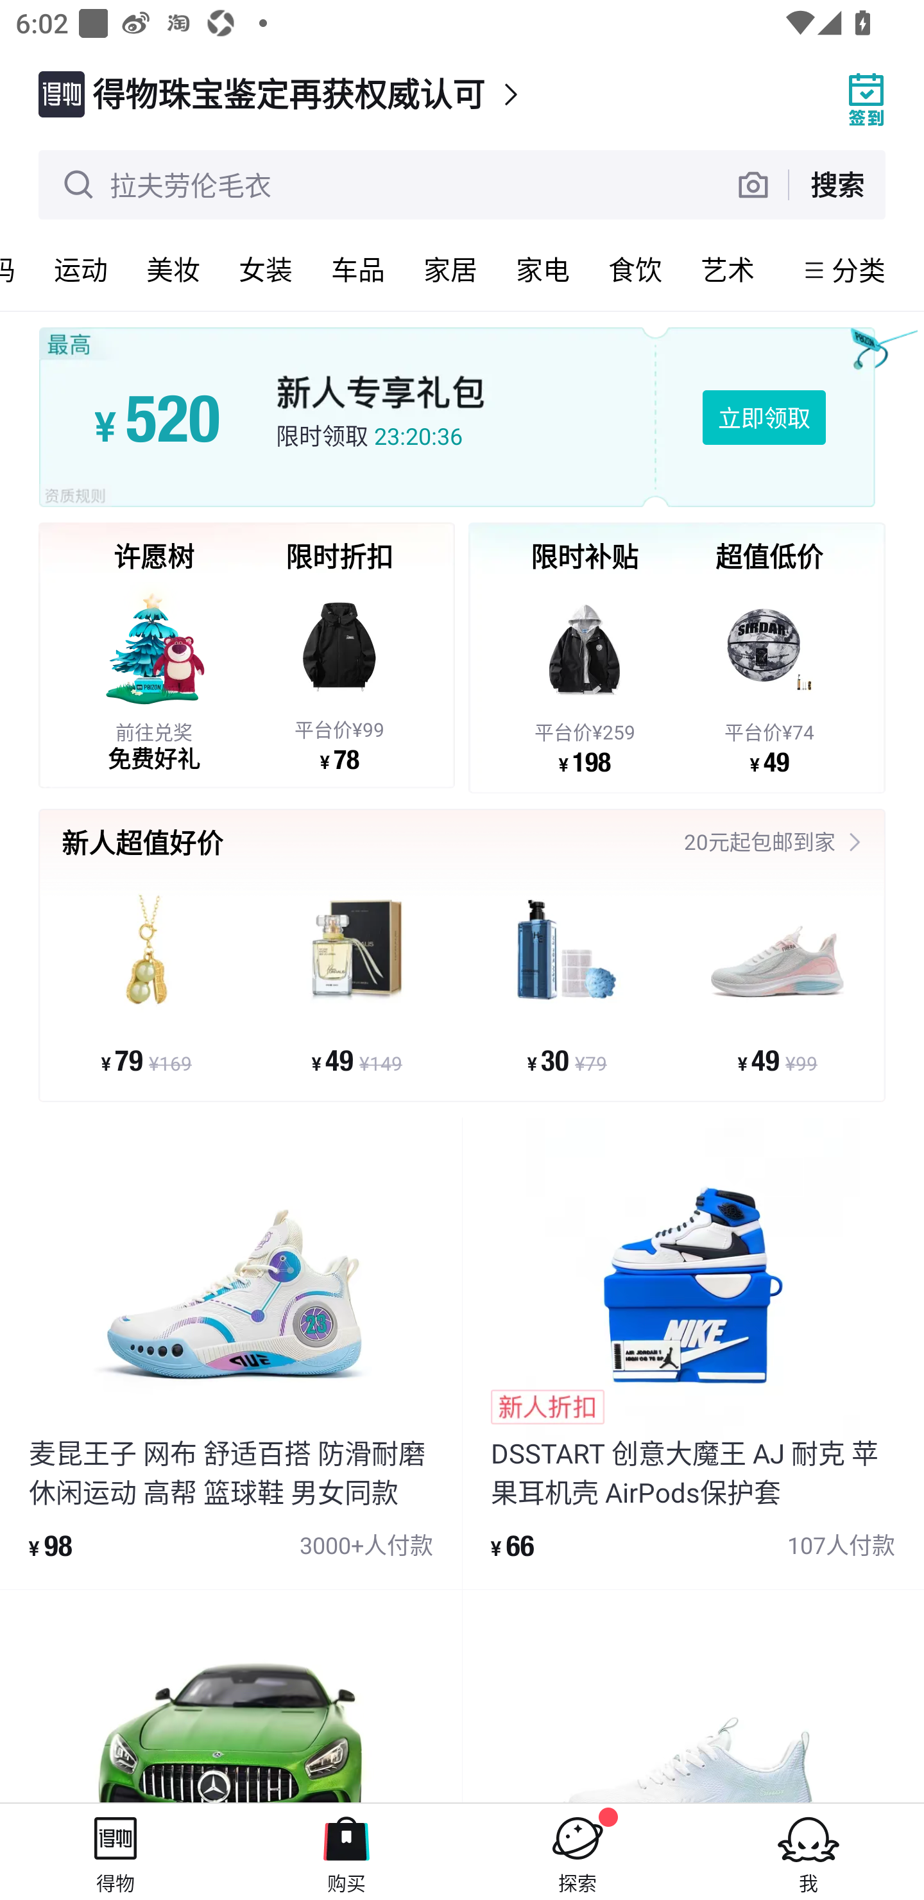 The height and width of the screenshot is (1900, 924). I want to click on 得物, so click(116, 1851).